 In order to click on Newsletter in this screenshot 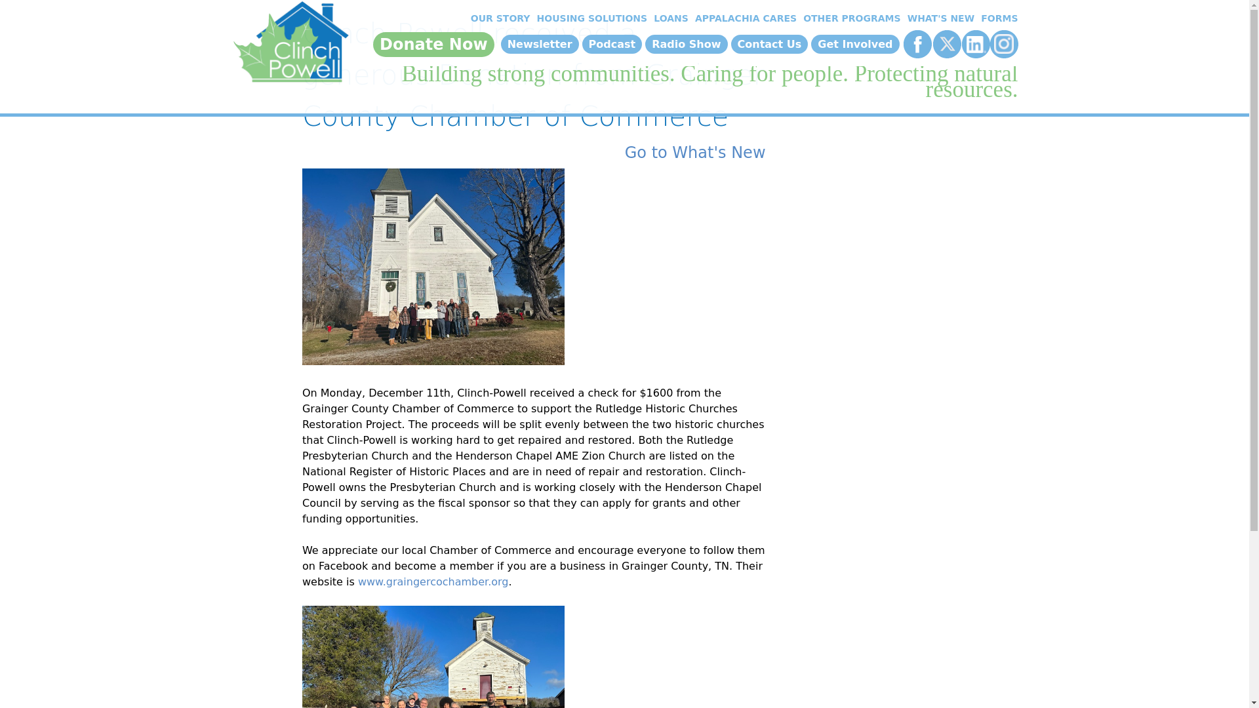, I will do `click(540, 44)`.